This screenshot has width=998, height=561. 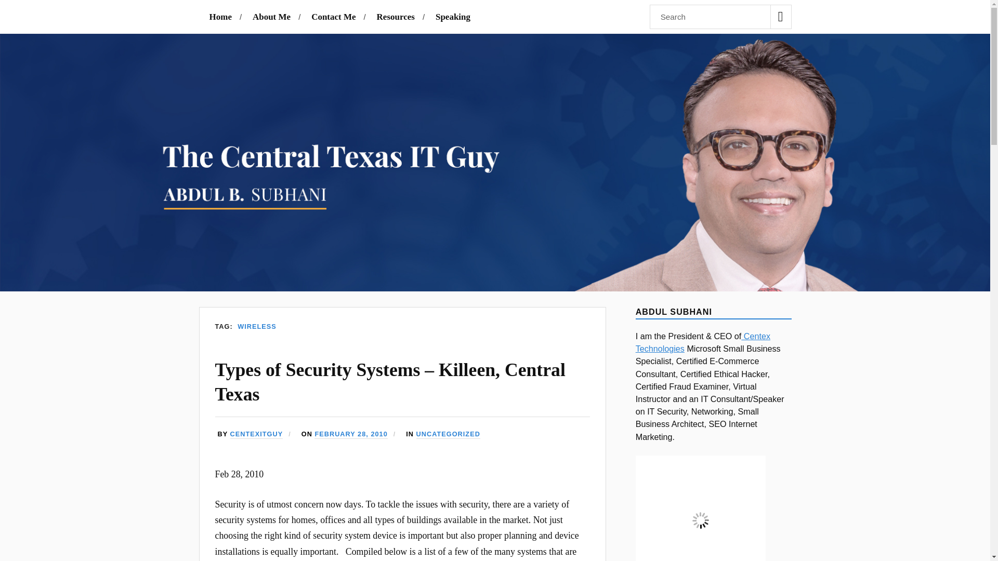 What do you see at coordinates (396, 17) in the screenshot?
I see `Resources` at bounding box center [396, 17].